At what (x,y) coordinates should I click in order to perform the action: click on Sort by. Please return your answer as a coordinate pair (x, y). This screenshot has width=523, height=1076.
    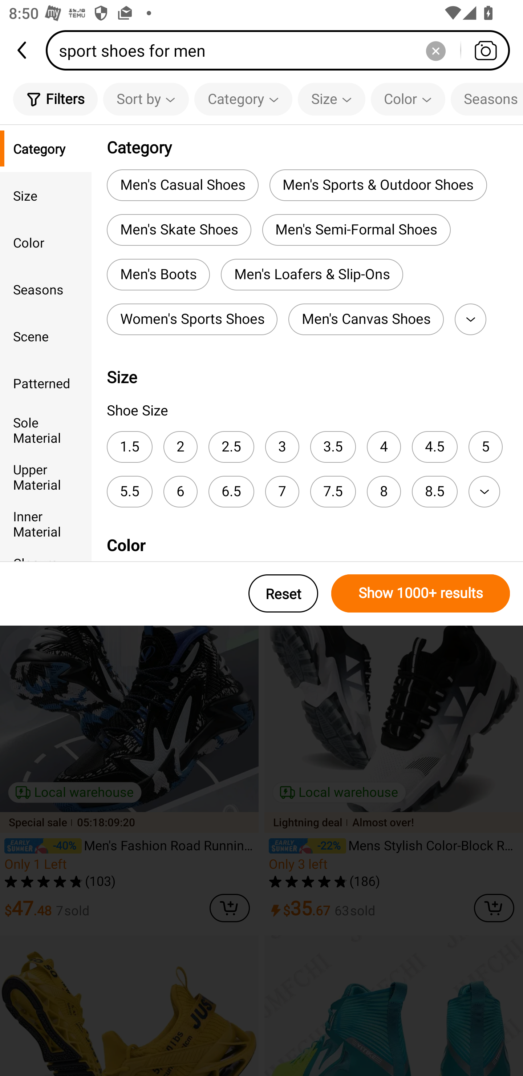
    Looking at the image, I should click on (146, 99).